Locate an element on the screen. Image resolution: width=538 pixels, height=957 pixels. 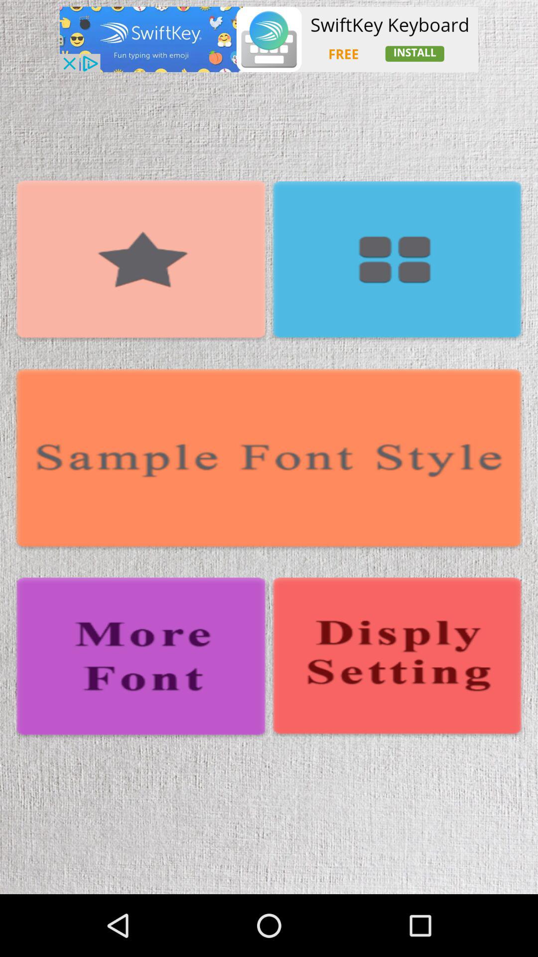
open display settings is located at coordinates (397, 658).